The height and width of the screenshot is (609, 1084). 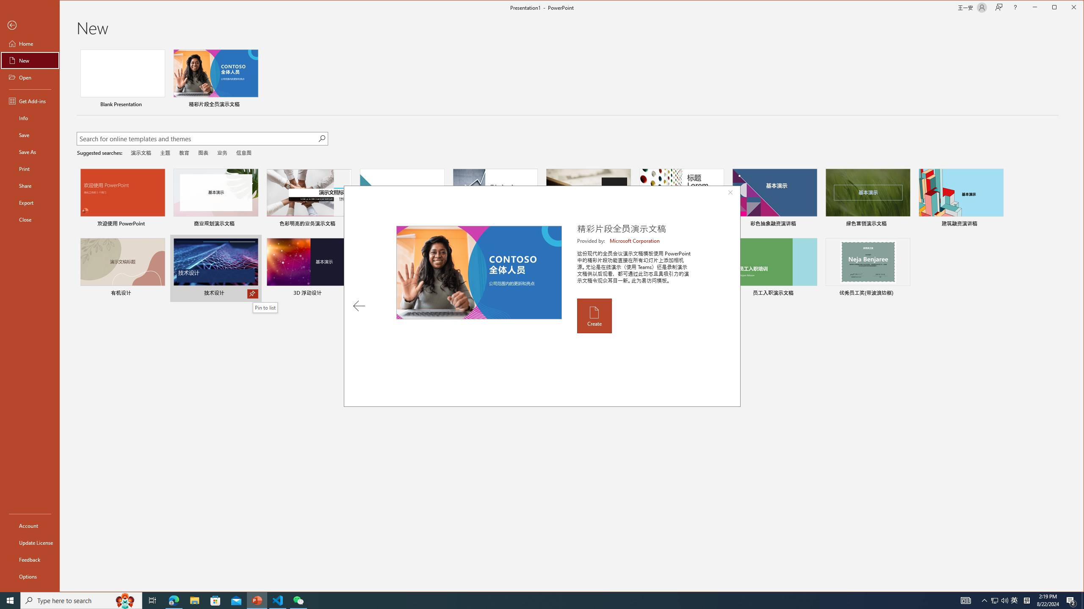 What do you see at coordinates (265, 308) in the screenshot?
I see `Pin to list` at bounding box center [265, 308].